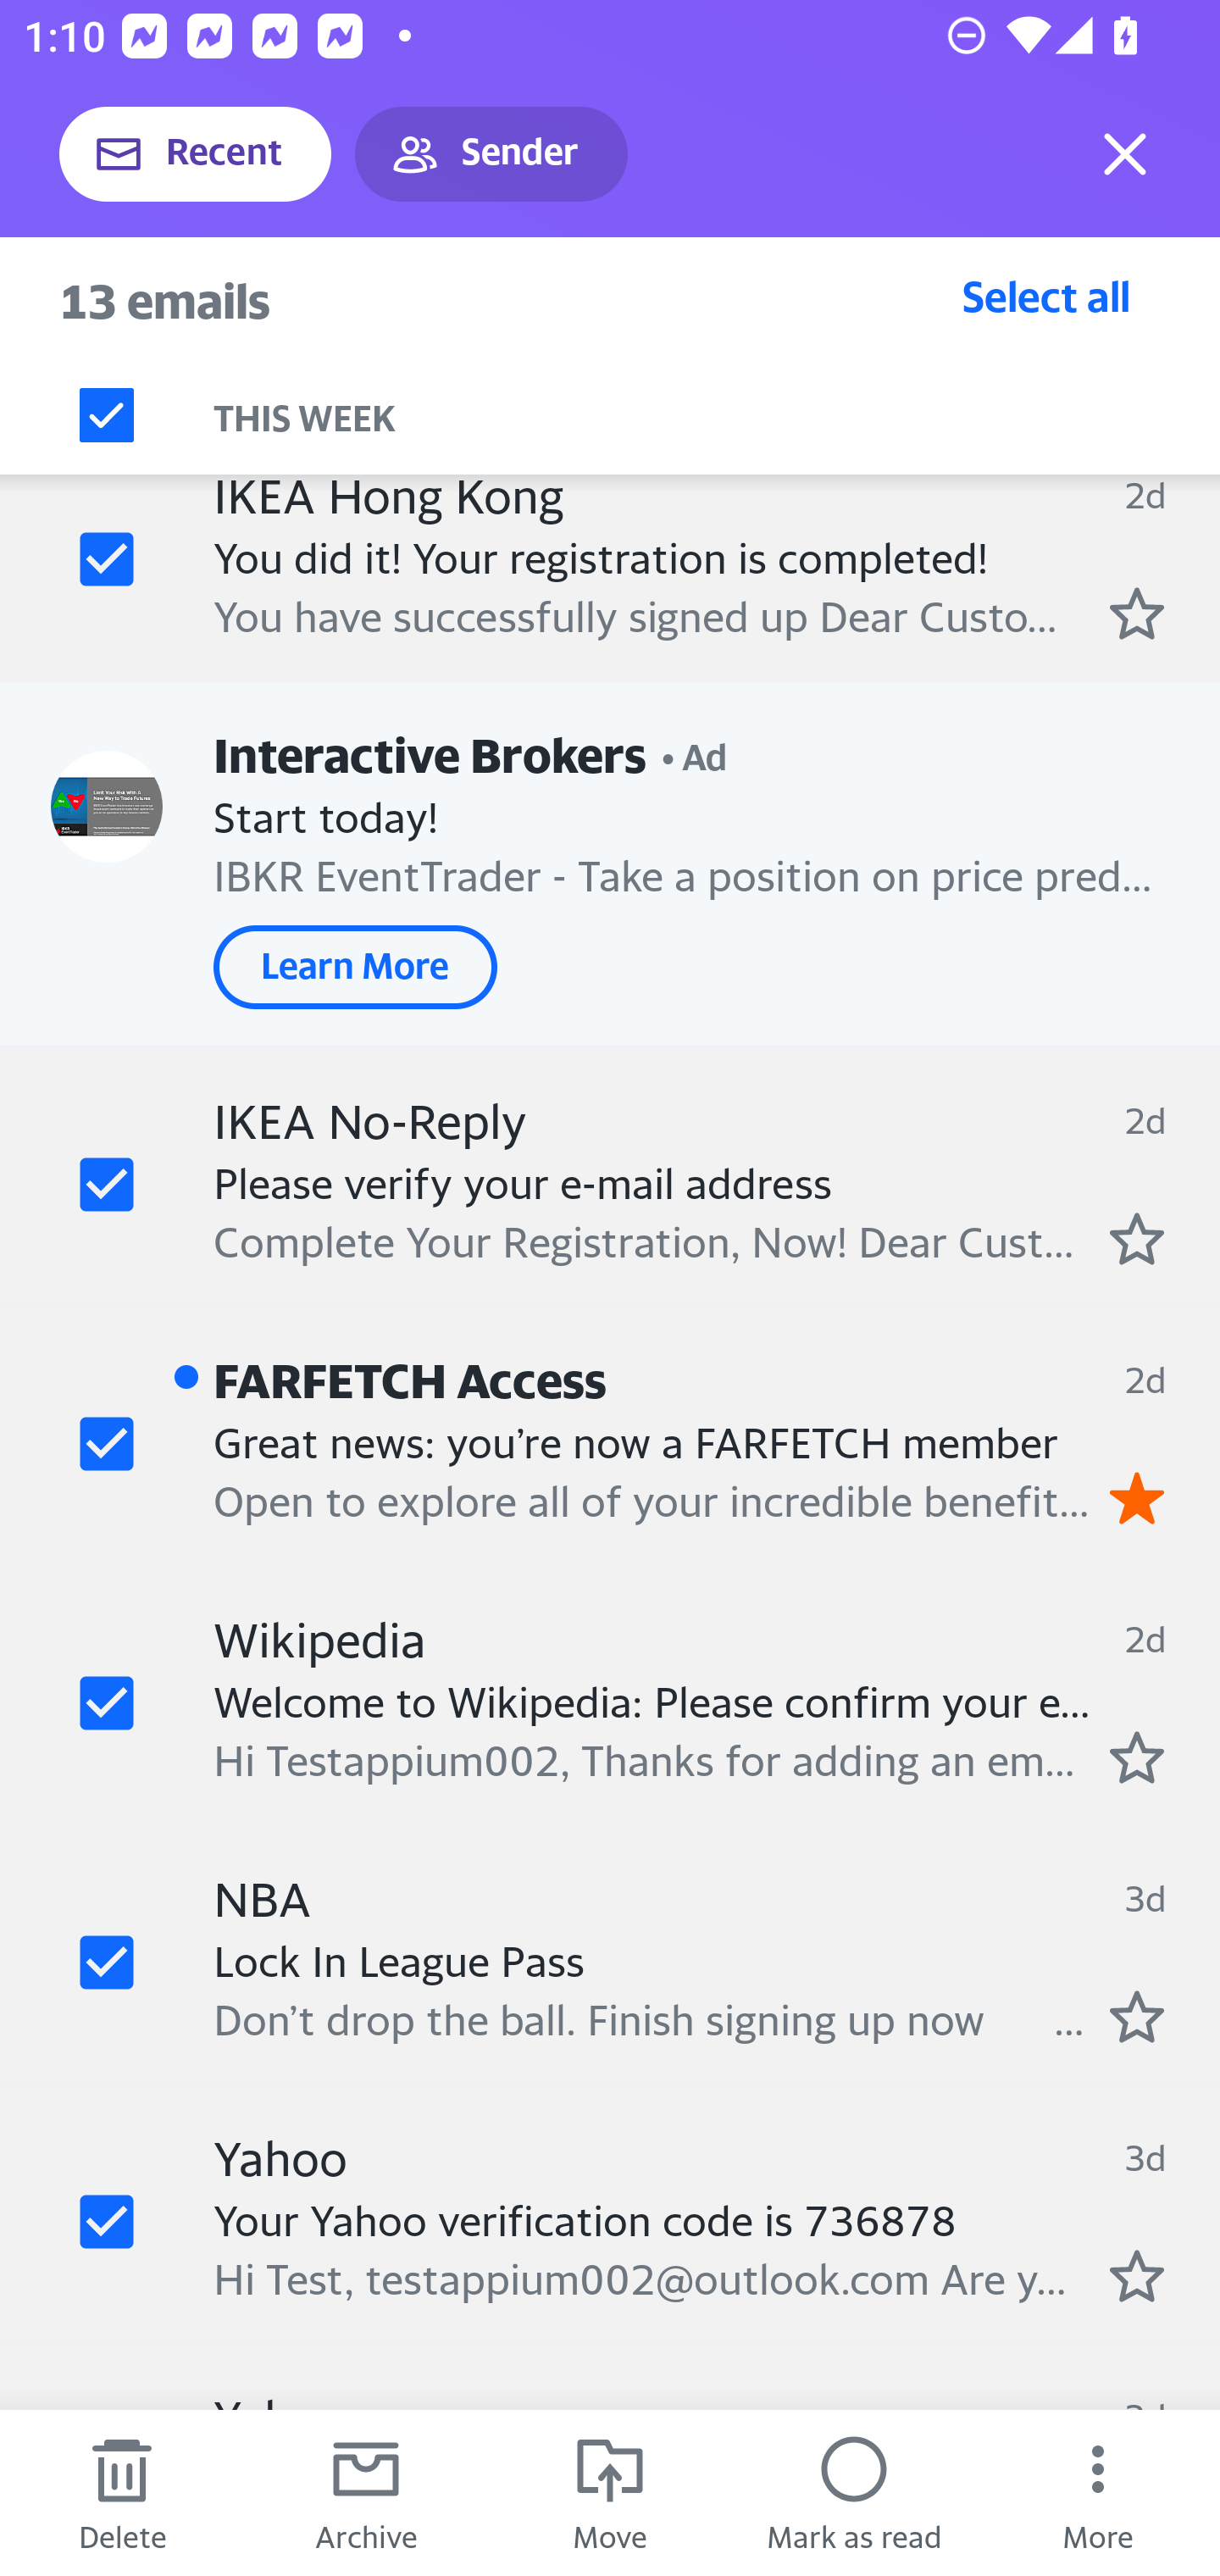 The height and width of the screenshot is (2576, 1220). I want to click on Mark as starred., so click(1137, 2275).